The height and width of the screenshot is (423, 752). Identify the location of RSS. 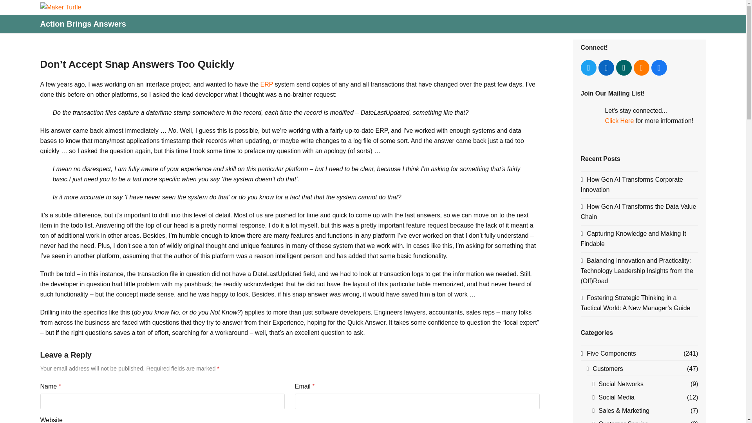
(642, 68).